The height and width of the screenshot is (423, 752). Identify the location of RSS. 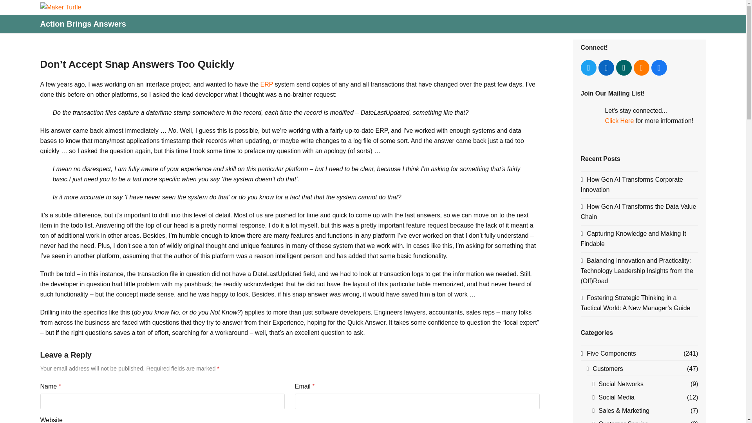
(642, 68).